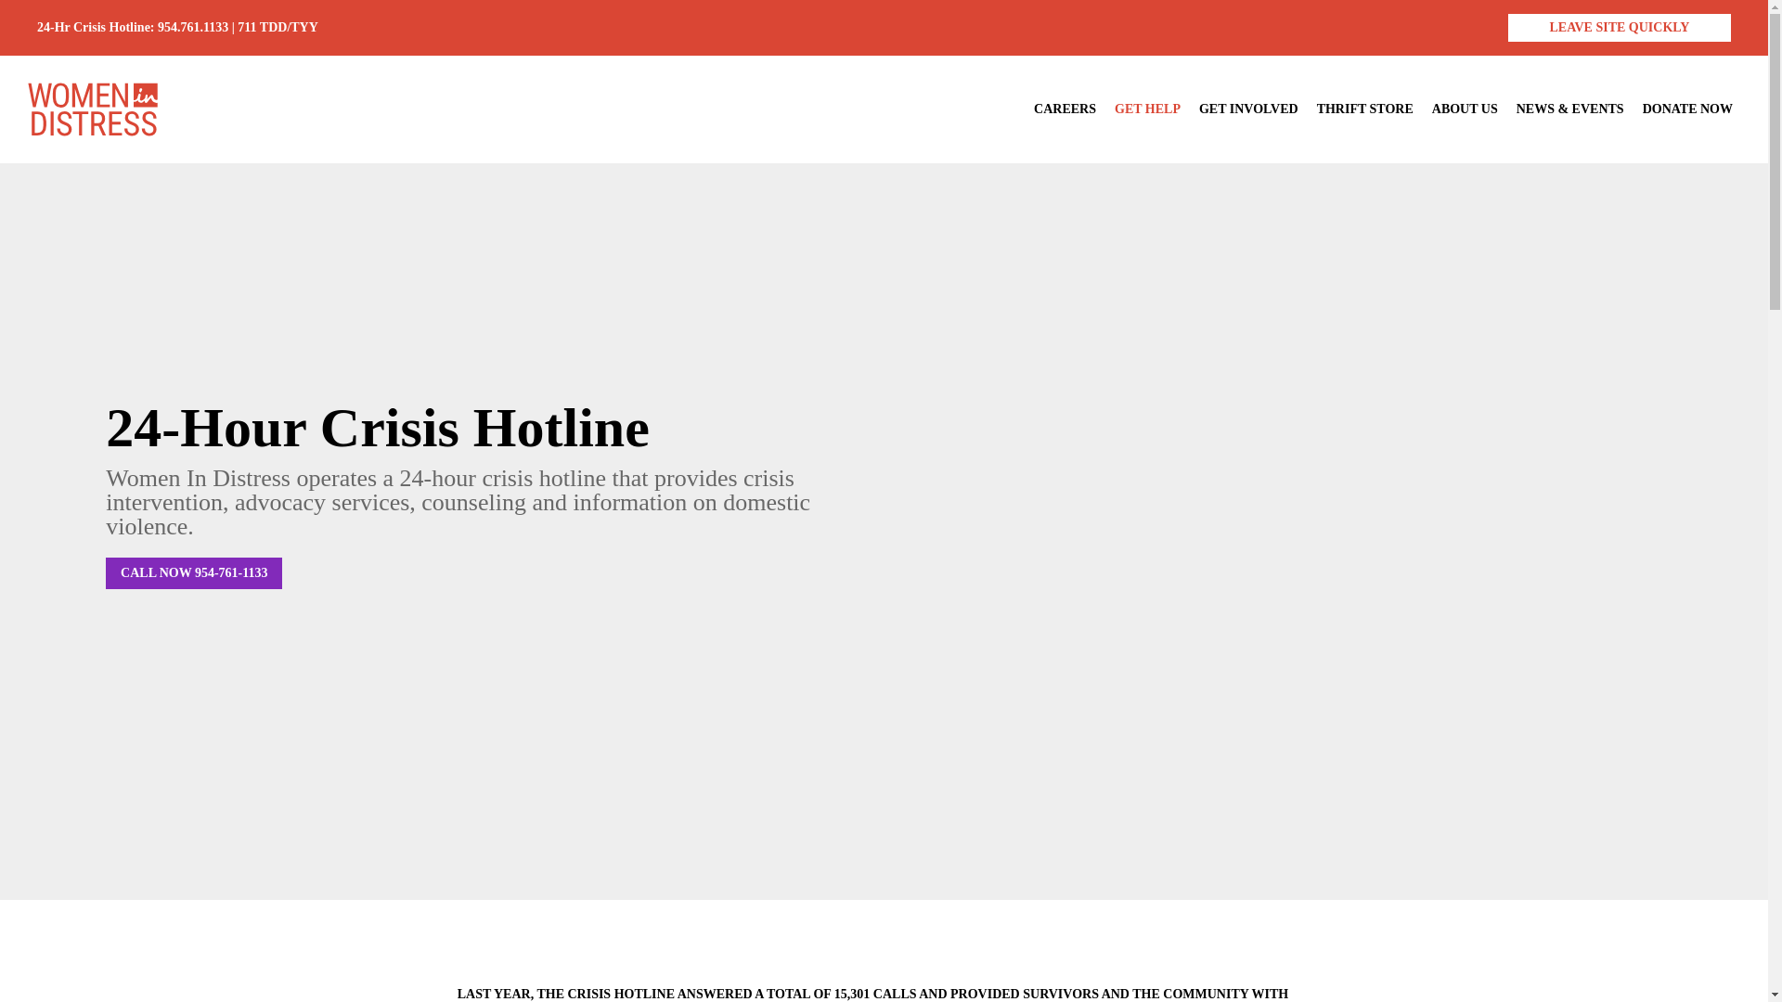 The height and width of the screenshot is (1002, 1782). I want to click on GET HELP, so click(1147, 109).